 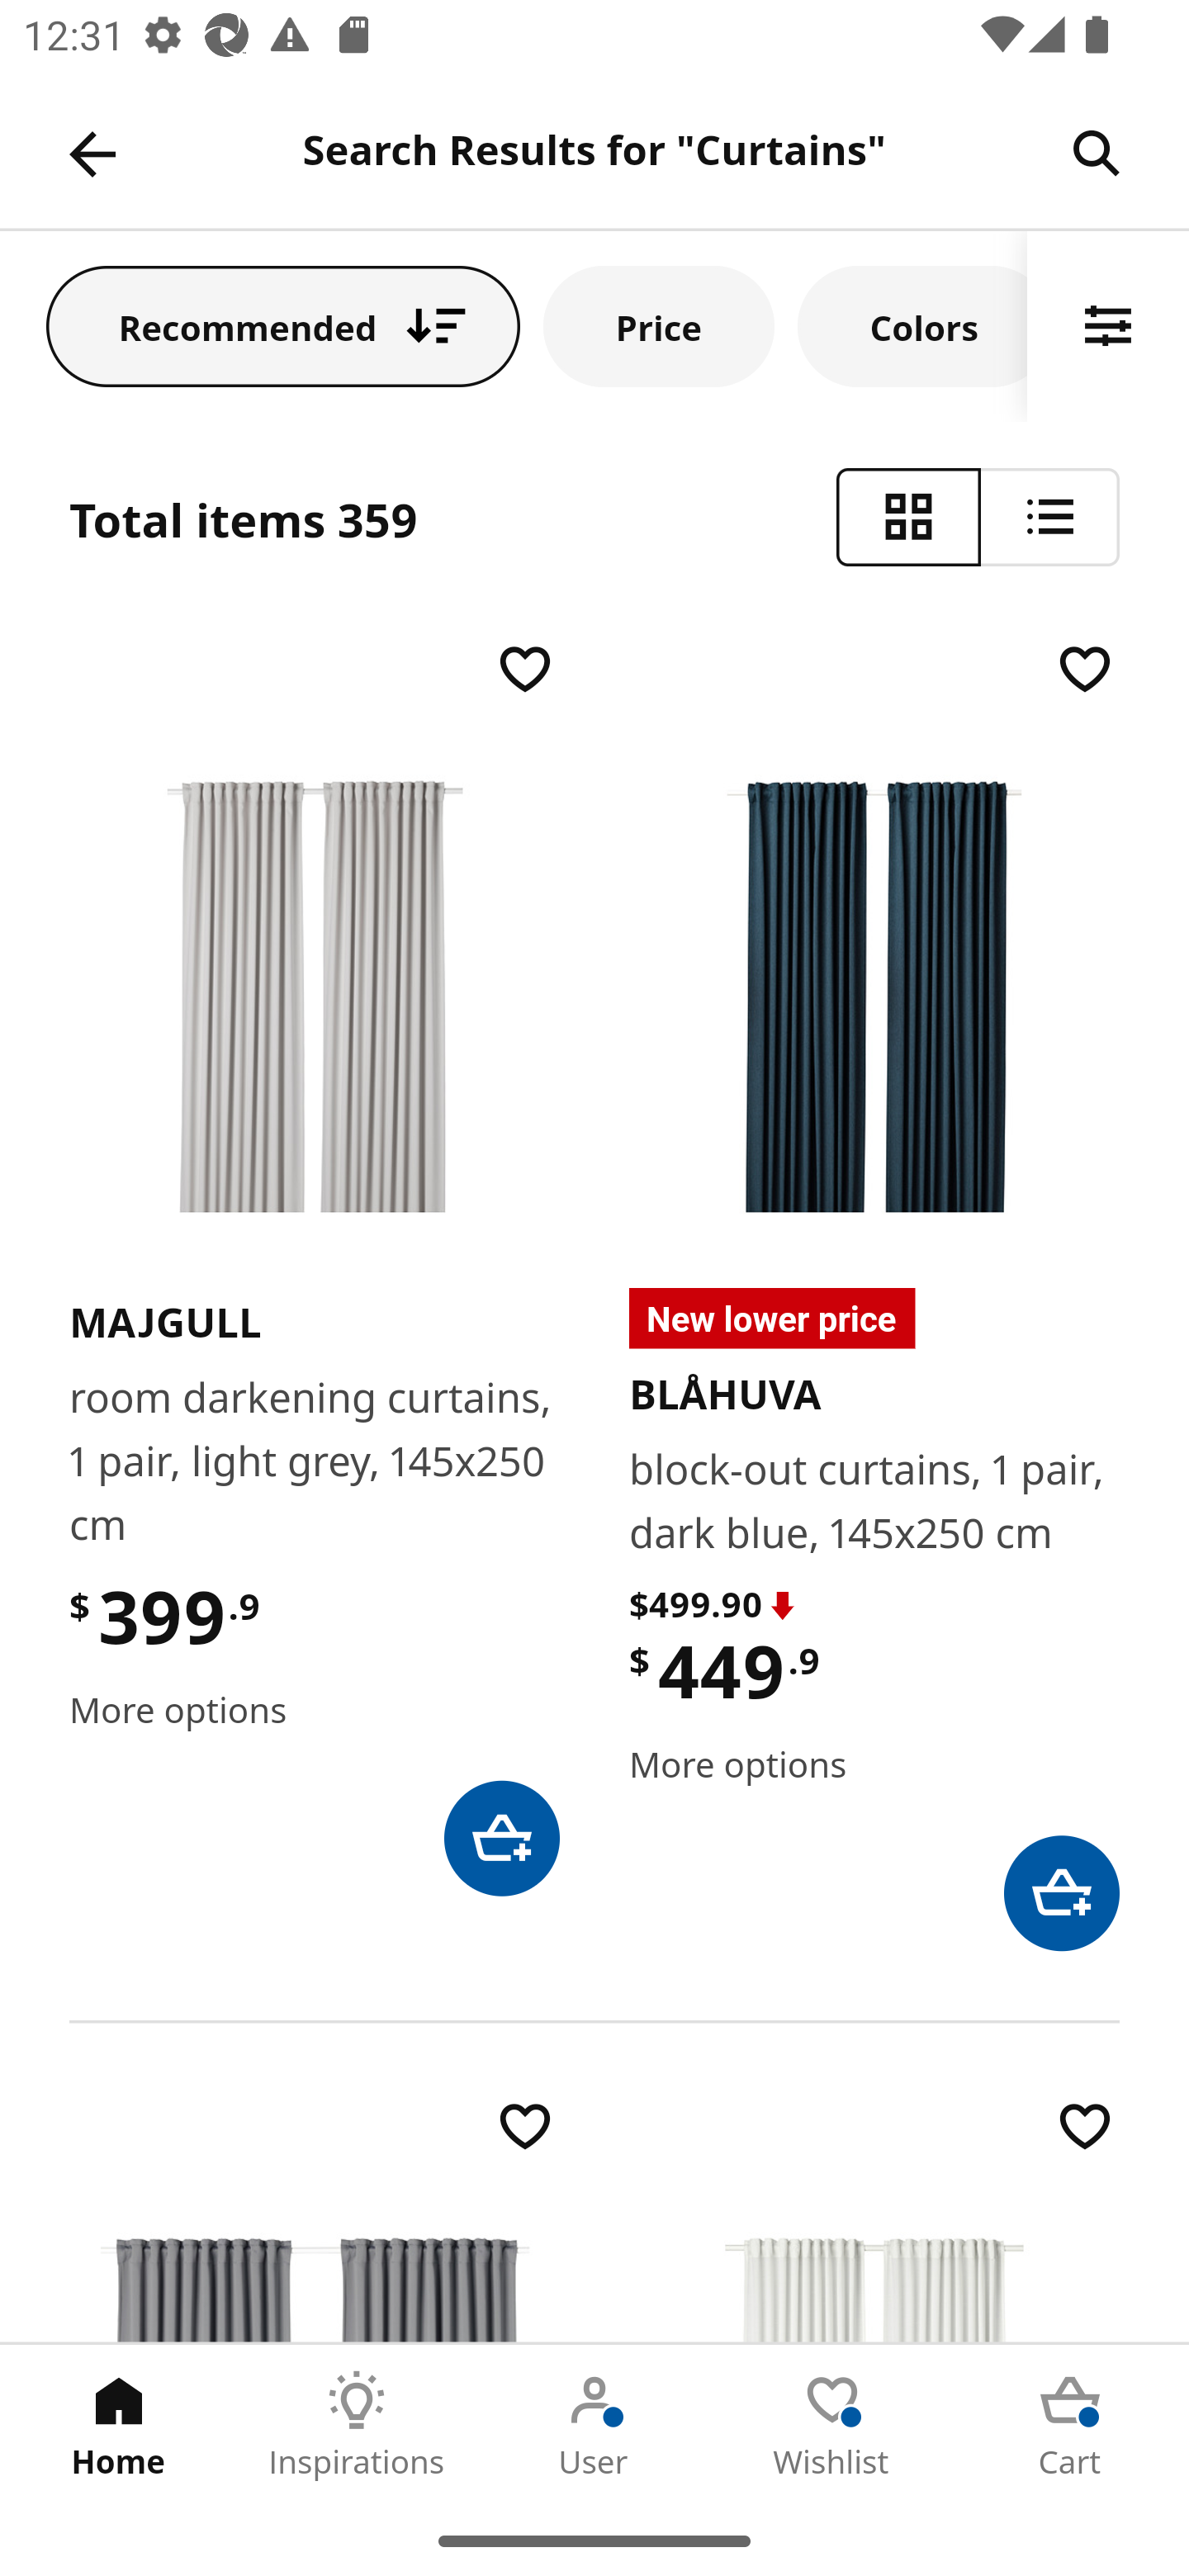 I want to click on Colors, so click(x=912, y=325).